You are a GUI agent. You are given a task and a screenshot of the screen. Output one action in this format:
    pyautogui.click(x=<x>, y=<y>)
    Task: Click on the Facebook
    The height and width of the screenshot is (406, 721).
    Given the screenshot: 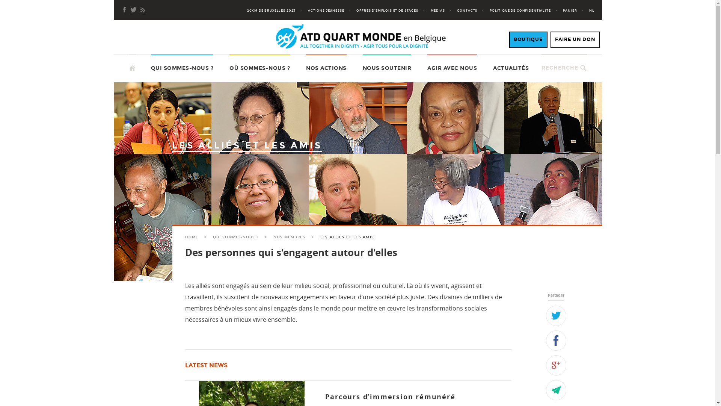 What is the action you would take?
    pyautogui.click(x=556, y=340)
    